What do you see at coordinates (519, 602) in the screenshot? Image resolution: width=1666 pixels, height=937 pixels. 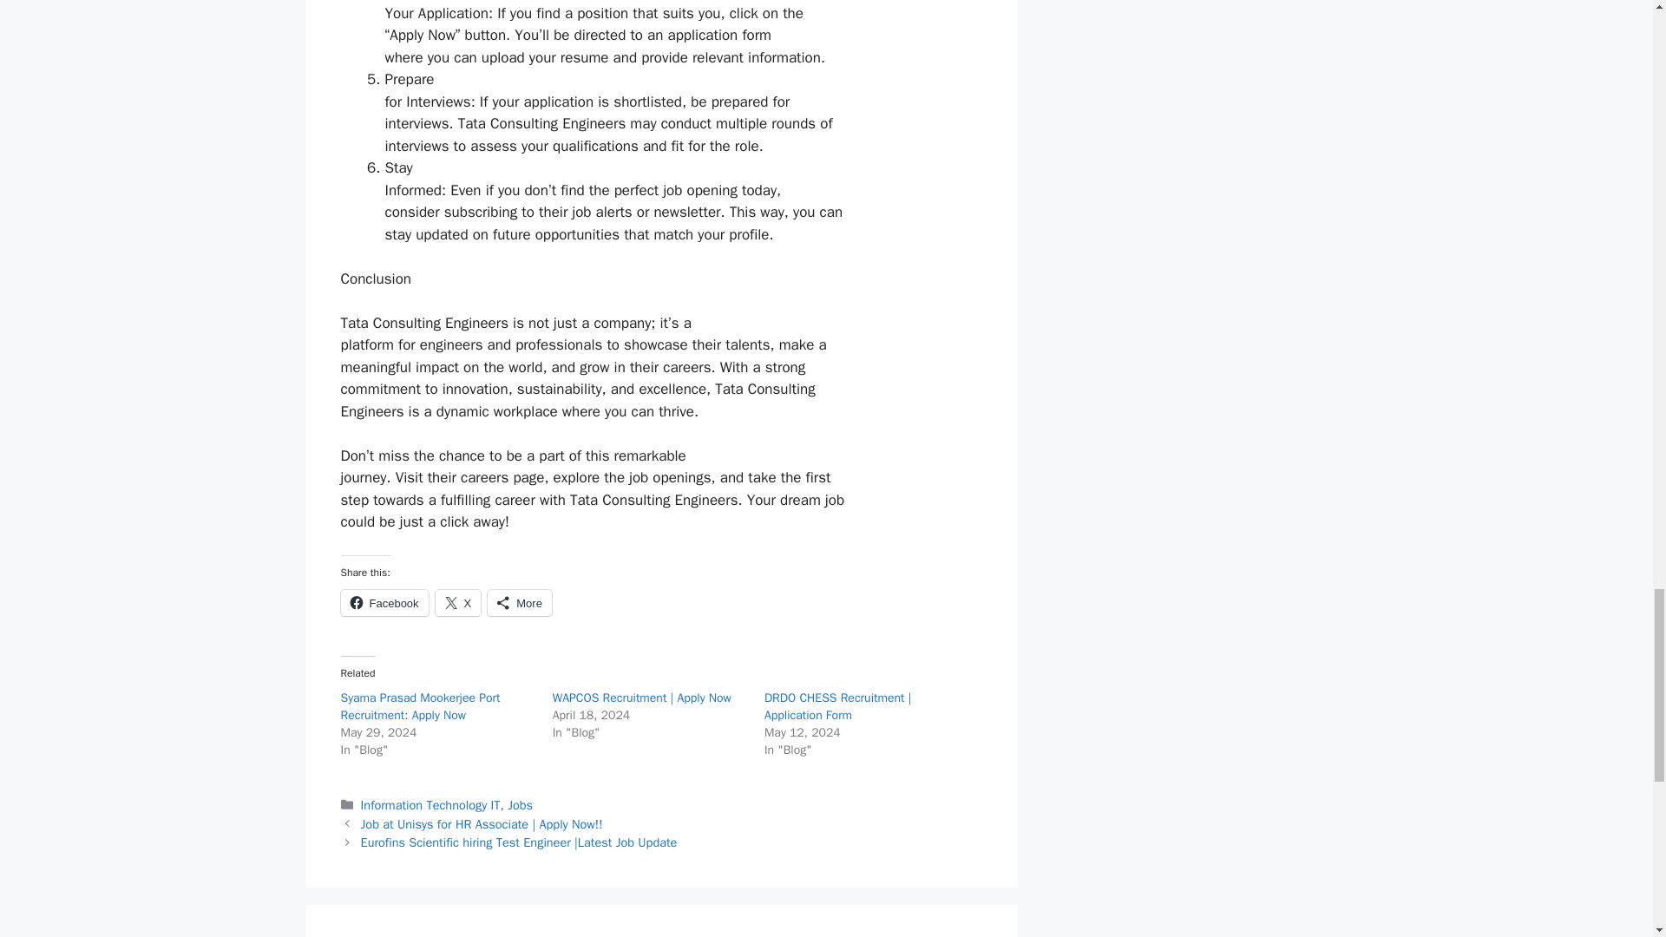 I see `More` at bounding box center [519, 602].